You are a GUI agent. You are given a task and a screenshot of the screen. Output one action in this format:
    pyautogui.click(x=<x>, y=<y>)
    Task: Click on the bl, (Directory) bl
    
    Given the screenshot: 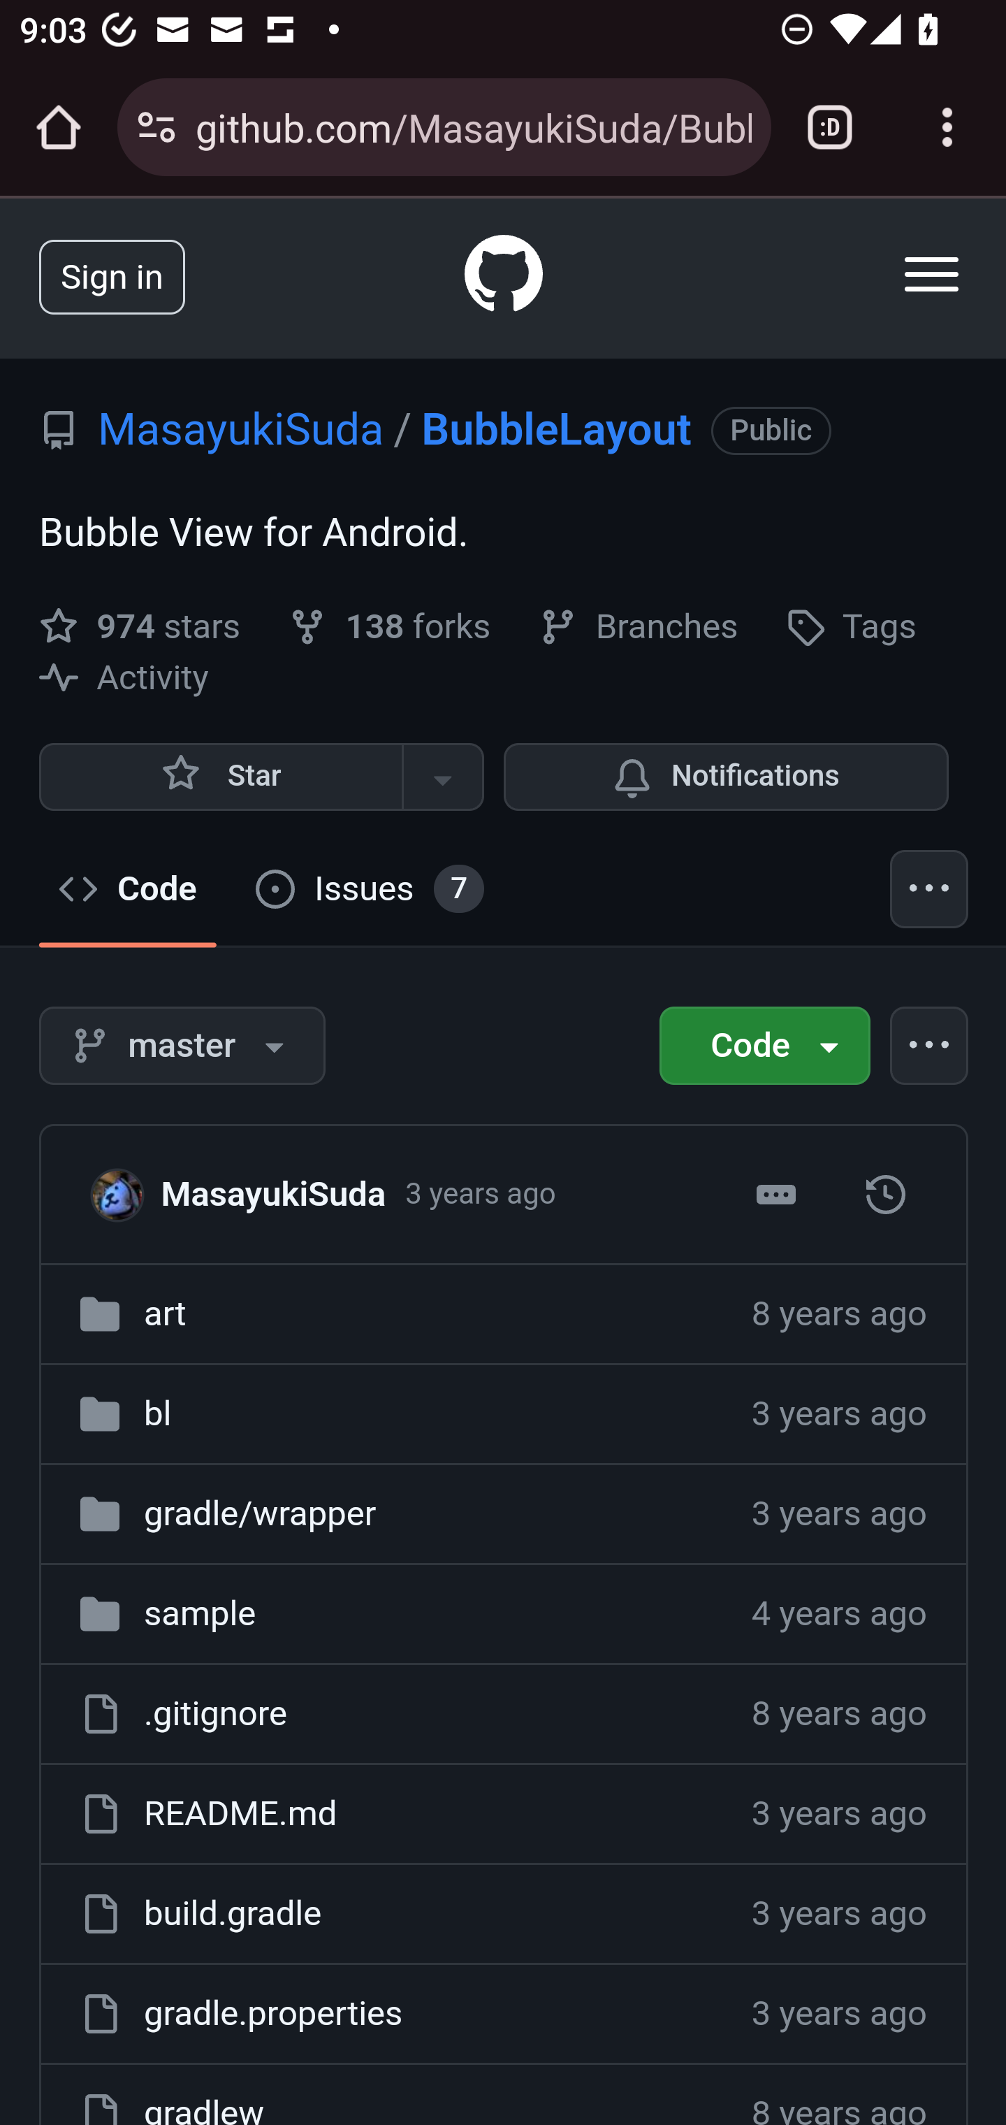 What is the action you would take?
    pyautogui.click(x=157, y=1414)
    